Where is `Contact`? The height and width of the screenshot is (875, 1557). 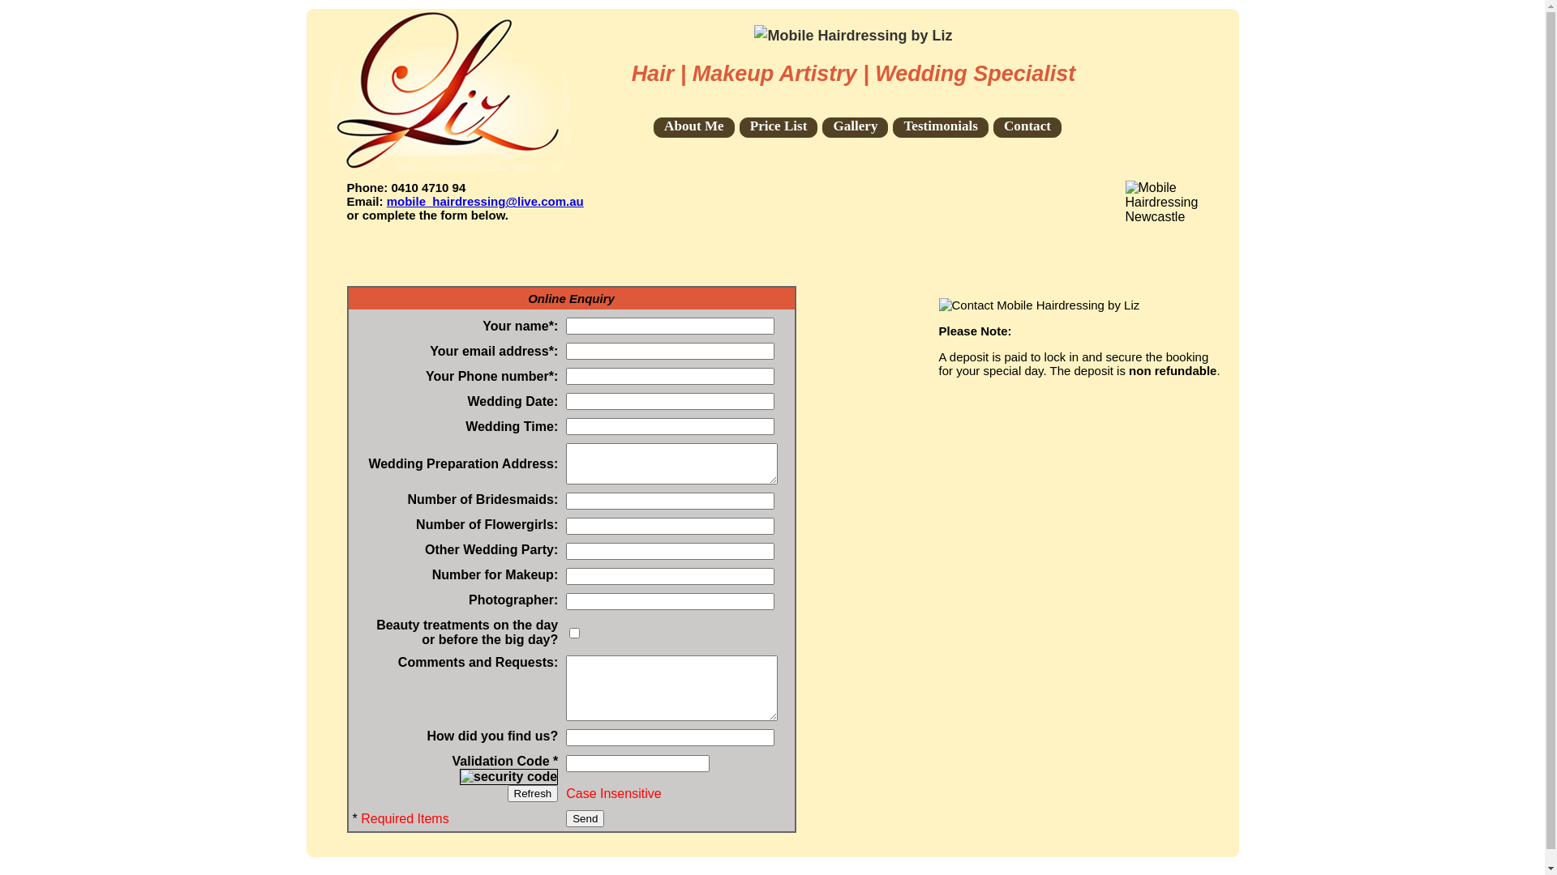
Contact is located at coordinates (1027, 128).